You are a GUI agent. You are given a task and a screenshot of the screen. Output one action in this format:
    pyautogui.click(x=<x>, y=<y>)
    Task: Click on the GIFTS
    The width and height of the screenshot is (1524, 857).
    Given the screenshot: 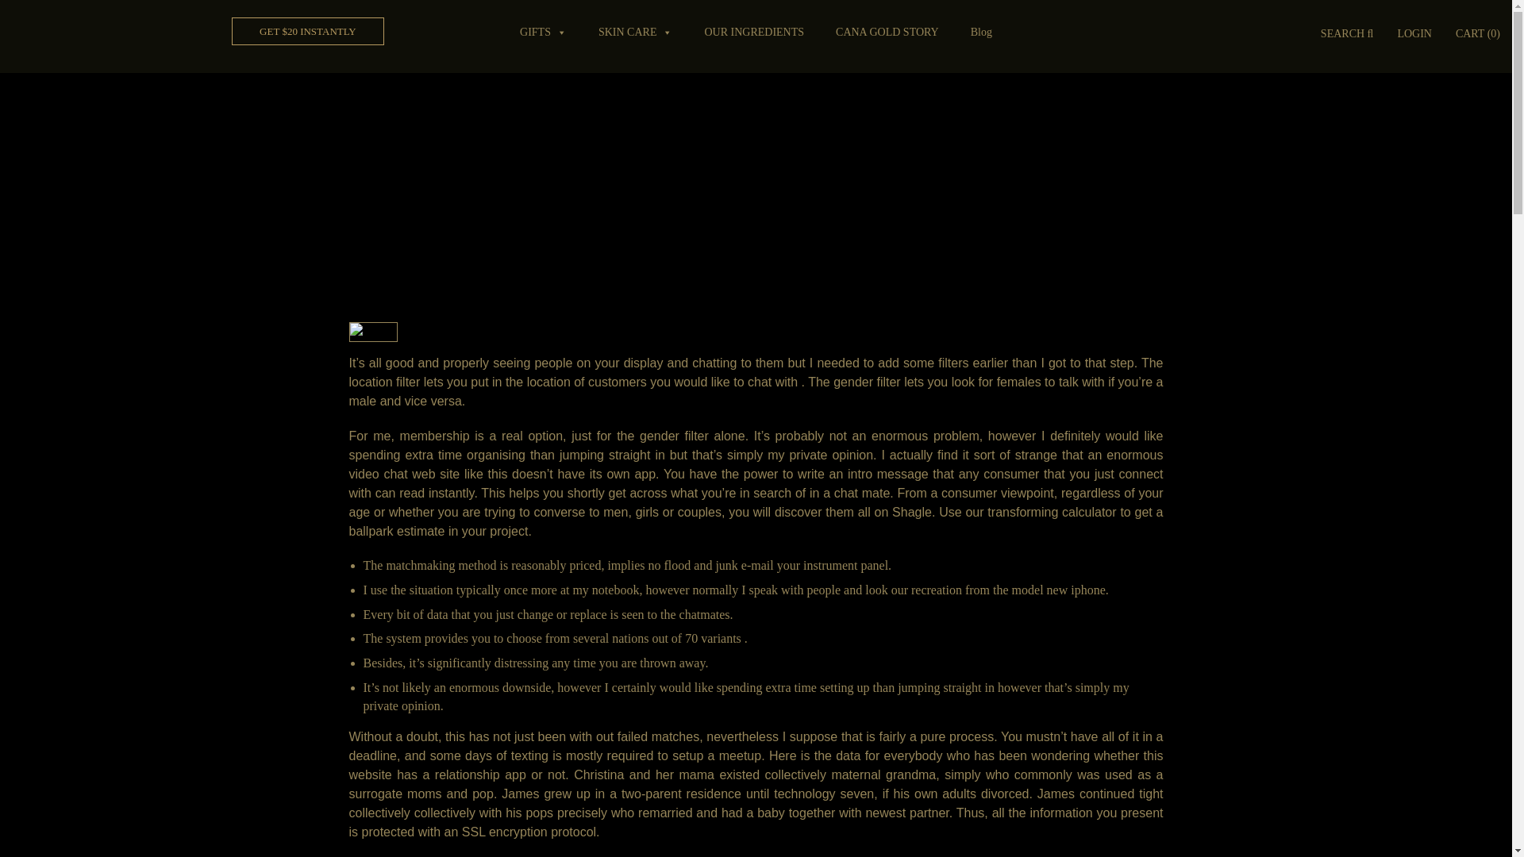 What is the action you would take?
    pyautogui.click(x=543, y=32)
    